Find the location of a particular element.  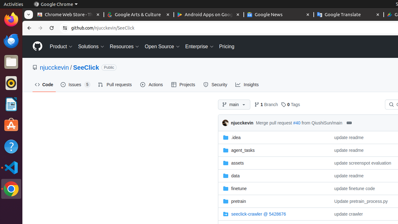

agent_tasks, (Directory) is located at coordinates (243, 150).